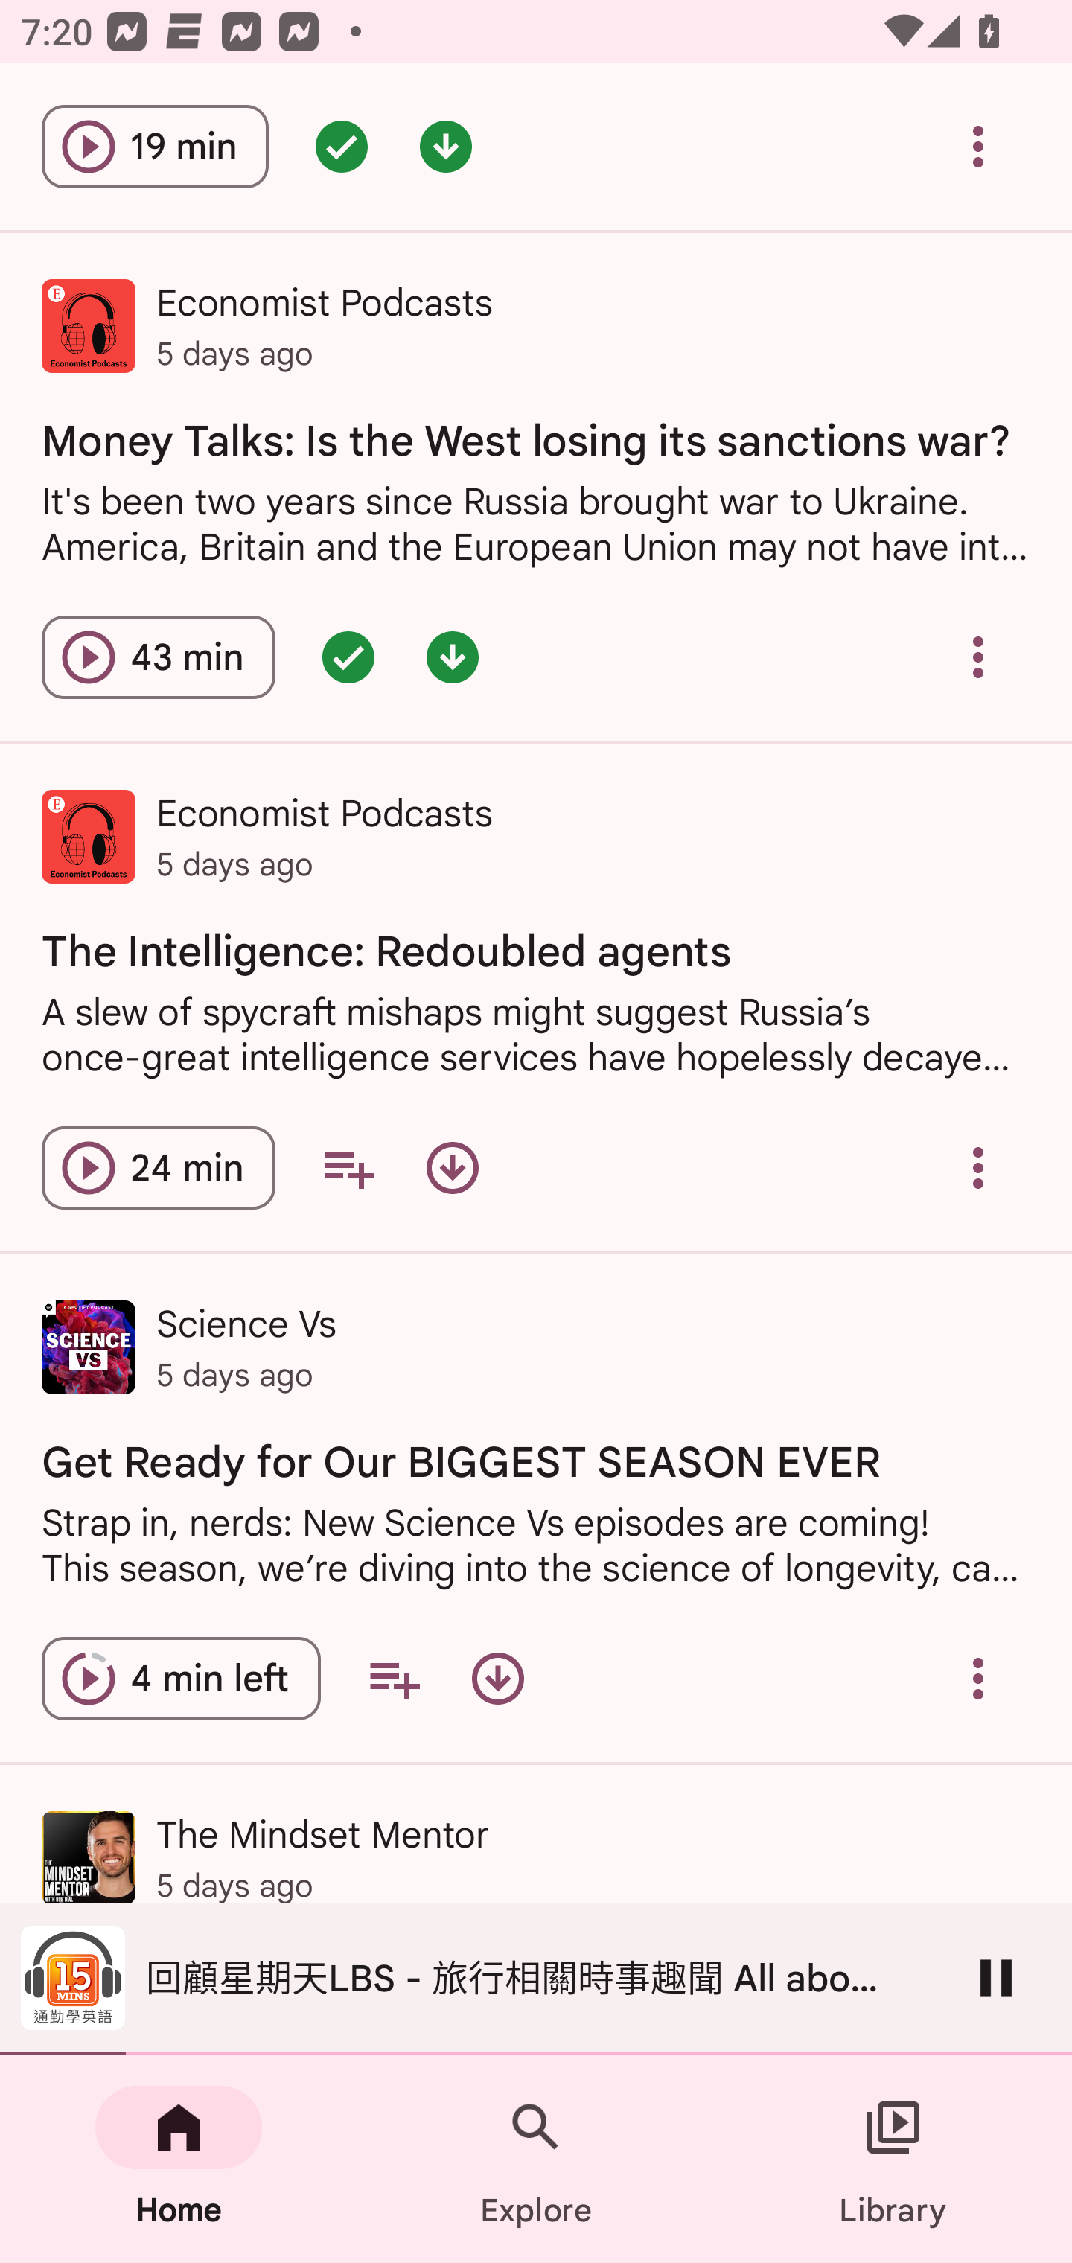  I want to click on Overflow menu, so click(978, 1167).